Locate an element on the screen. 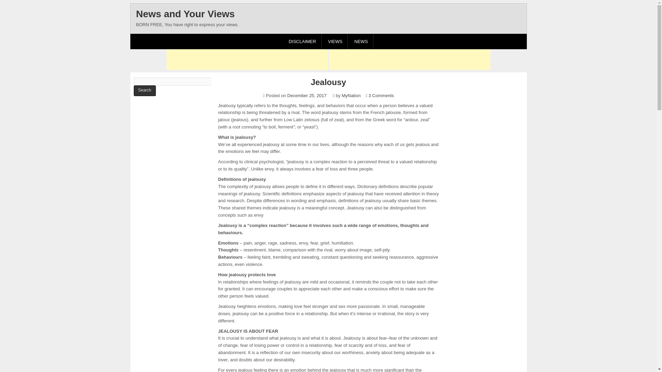 The height and width of the screenshot is (372, 662). VIEWS is located at coordinates (335, 41).